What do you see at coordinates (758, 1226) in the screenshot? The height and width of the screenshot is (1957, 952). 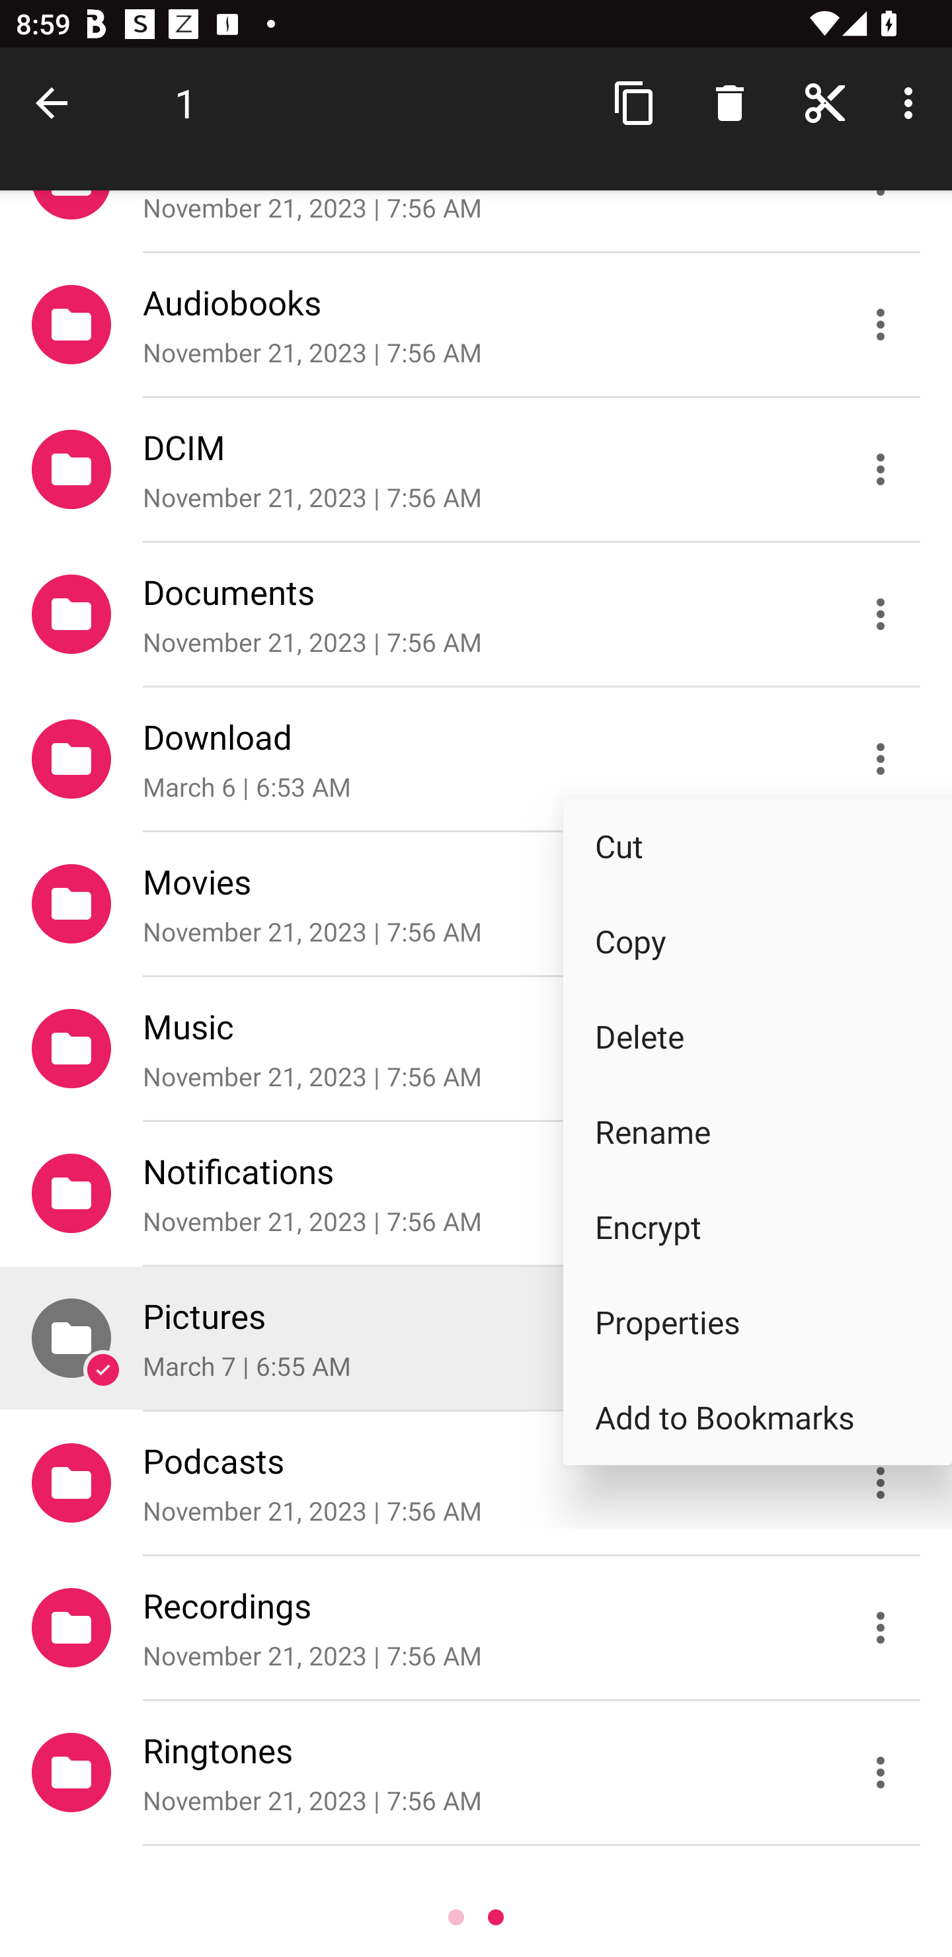 I see `Encrypt` at bounding box center [758, 1226].